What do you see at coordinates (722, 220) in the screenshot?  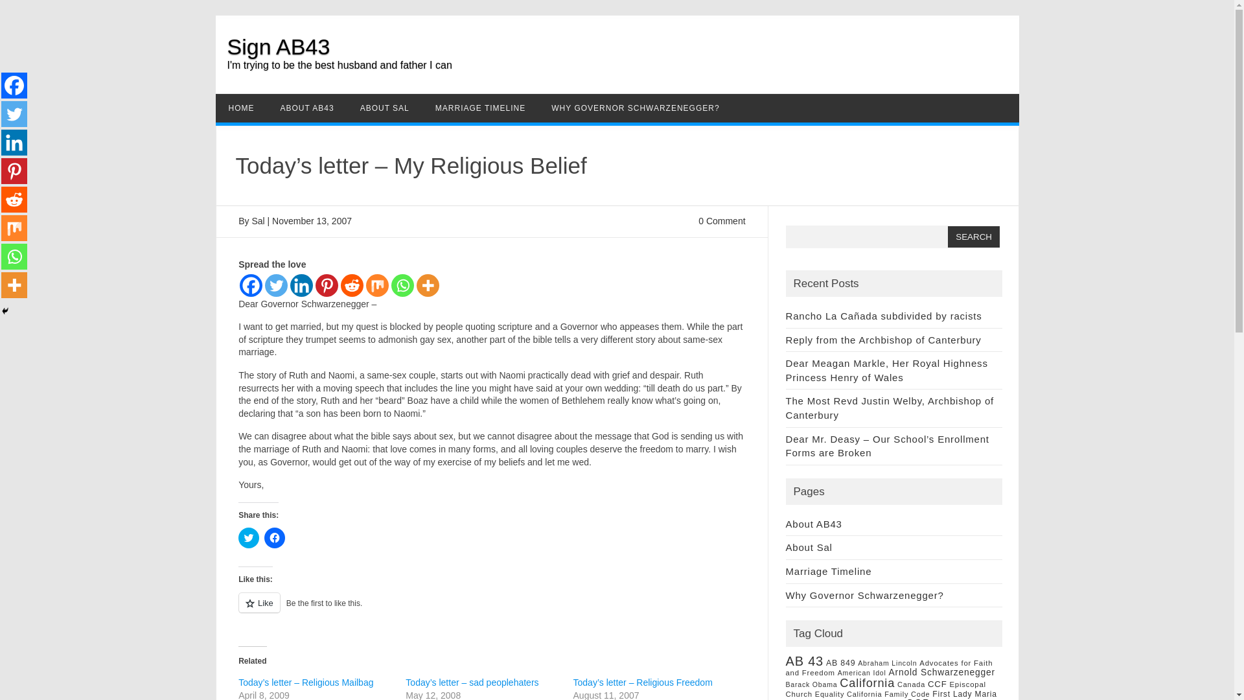 I see `0 Comment` at bounding box center [722, 220].